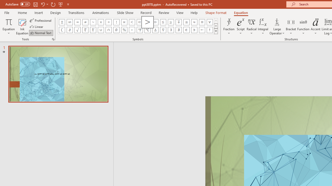 This screenshot has height=186, width=332. Describe the element at coordinates (216, 31) in the screenshot. I see `Equation Symbols` at that location.